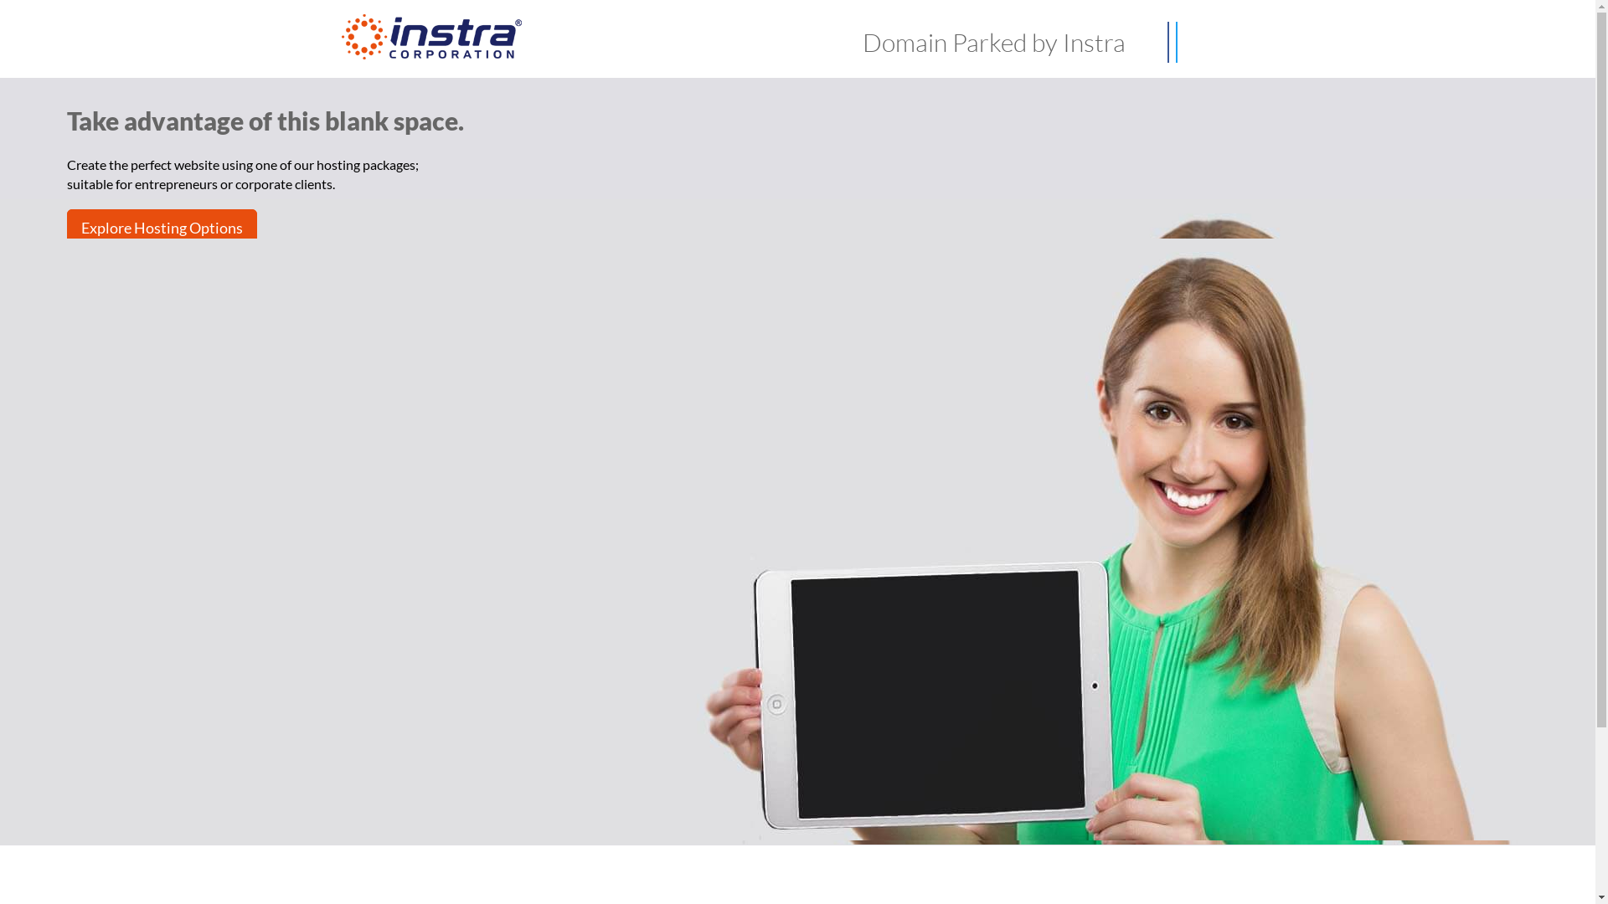 The image size is (1608, 904). Describe the element at coordinates (162, 228) in the screenshot. I see `Explore Hosting Options` at that location.